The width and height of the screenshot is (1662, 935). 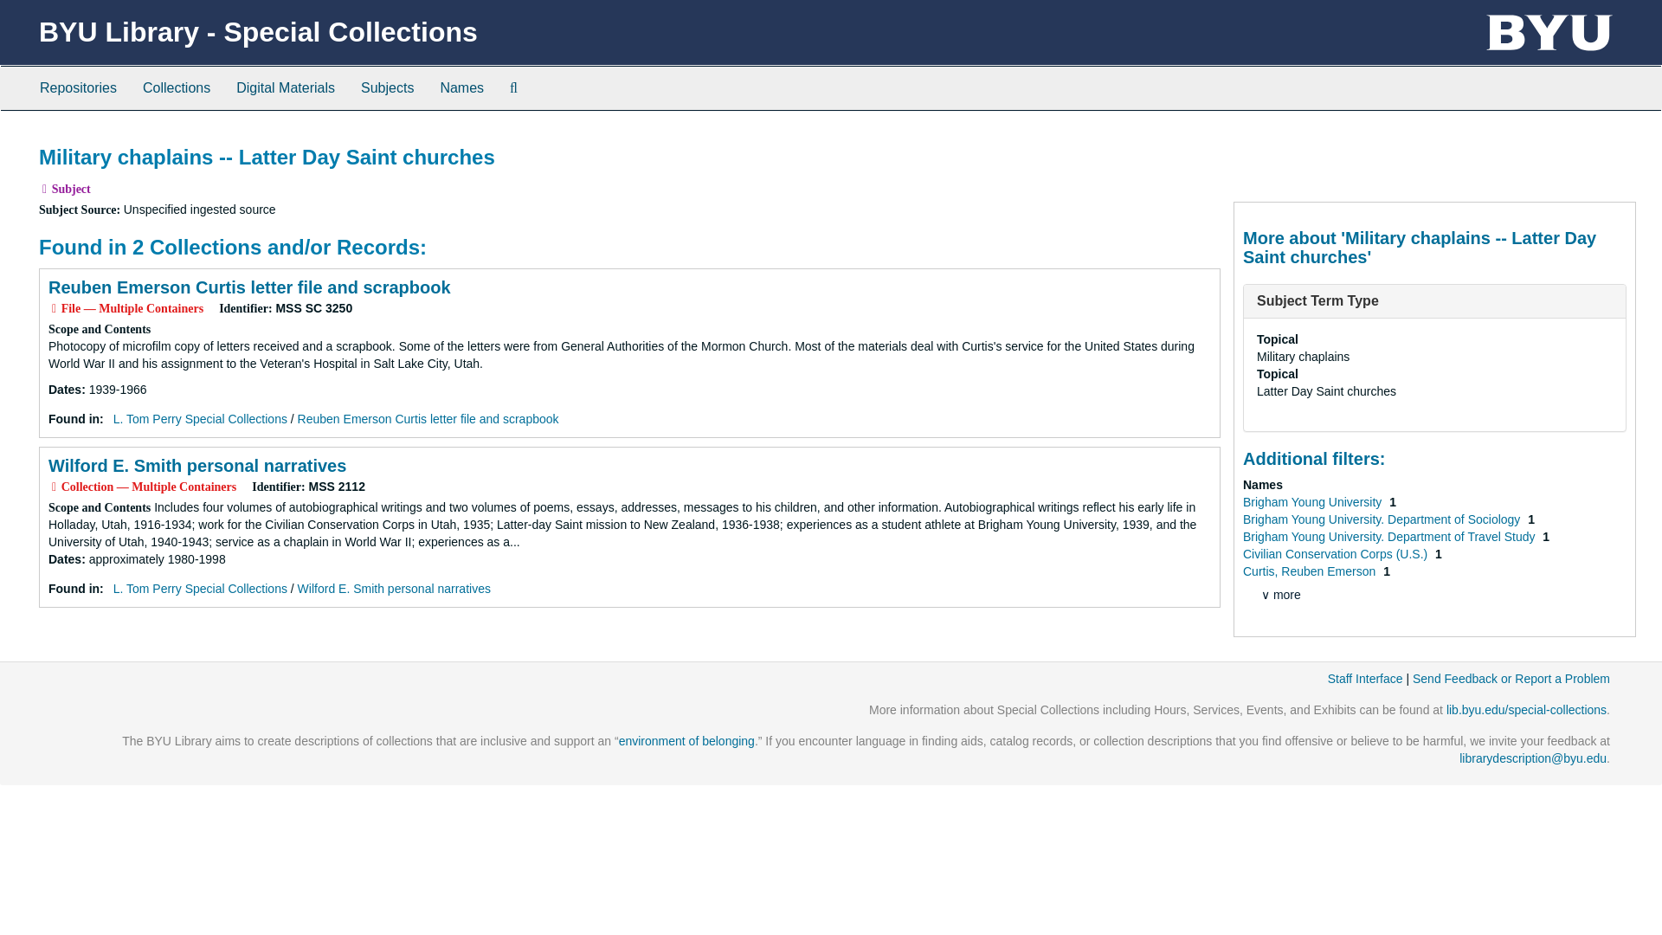 What do you see at coordinates (200, 588) in the screenshot?
I see `L. Tom Perry Special Collections` at bounding box center [200, 588].